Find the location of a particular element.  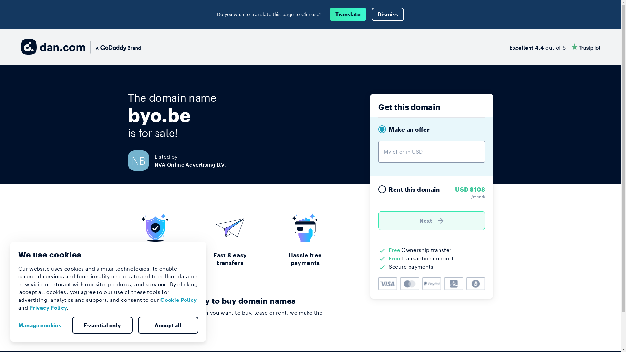

Dismiss is located at coordinates (388, 14).